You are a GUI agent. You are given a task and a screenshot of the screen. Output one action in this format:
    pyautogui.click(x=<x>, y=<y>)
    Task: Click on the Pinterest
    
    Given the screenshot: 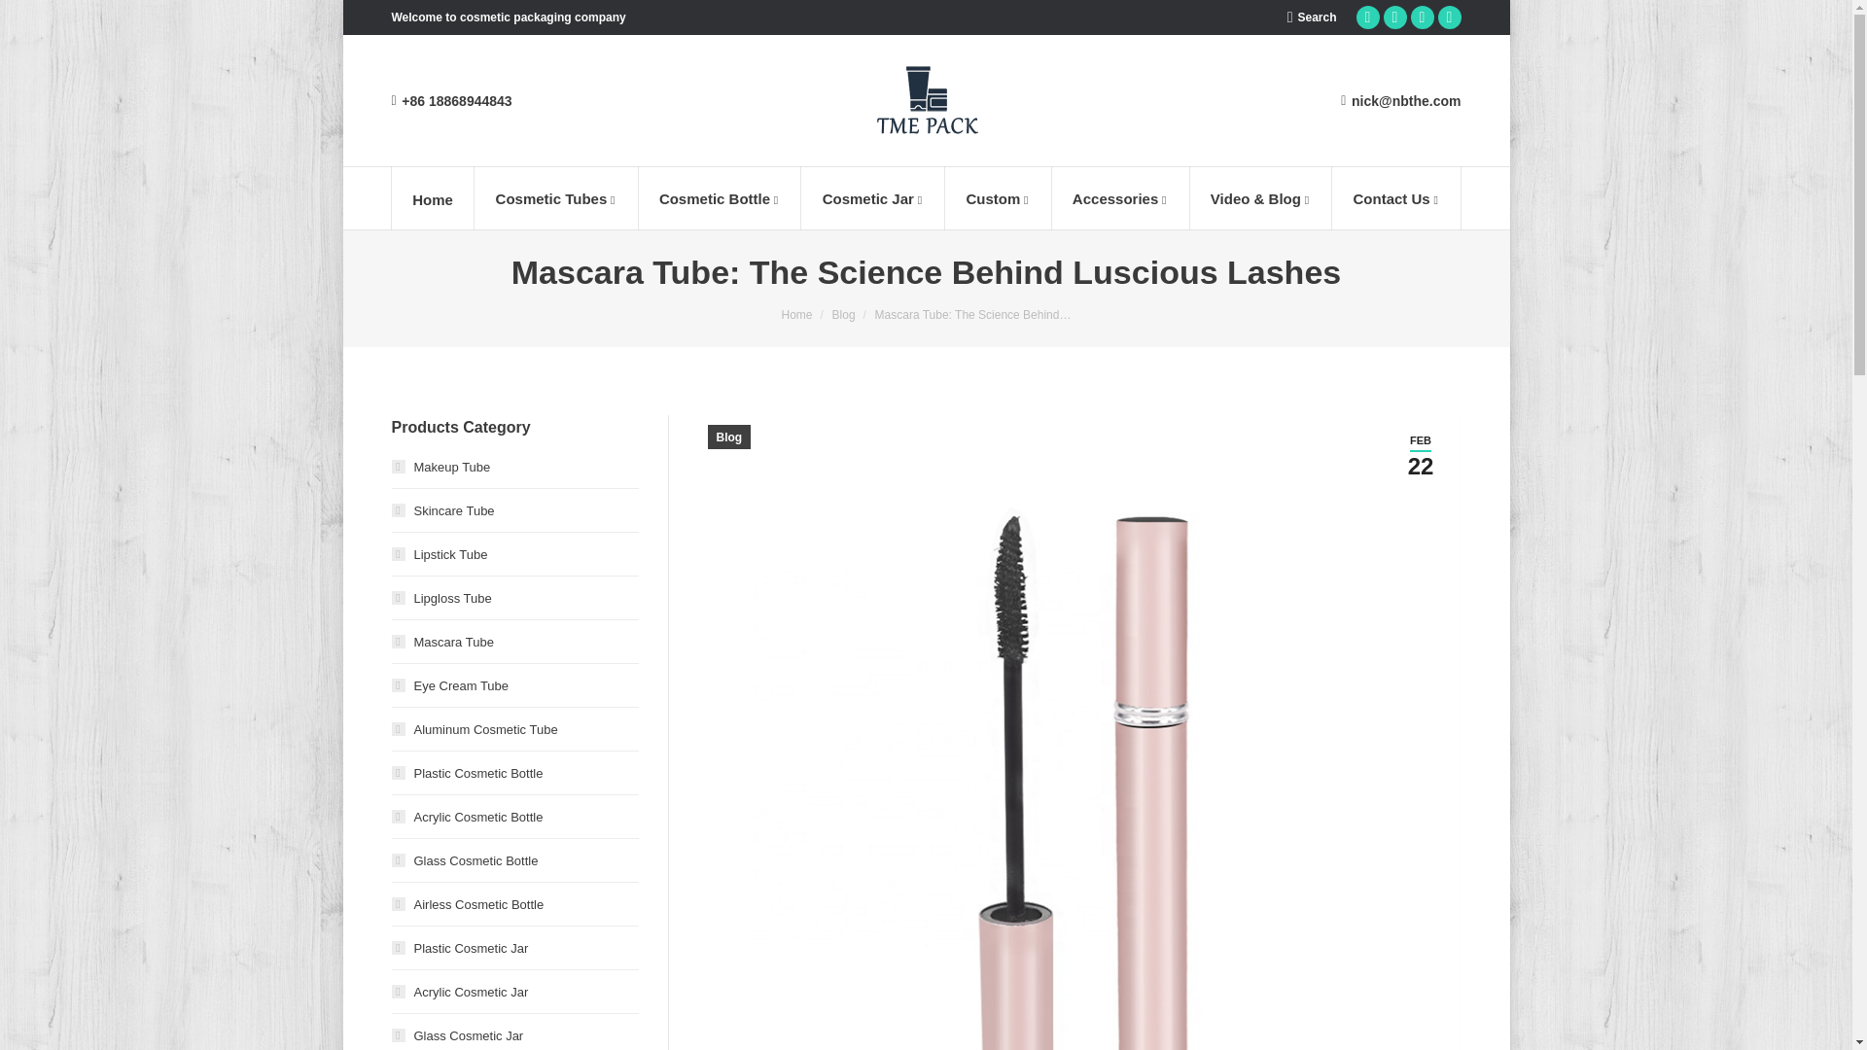 What is the action you would take?
    pyautogui.click(x=1394, y=17)
    